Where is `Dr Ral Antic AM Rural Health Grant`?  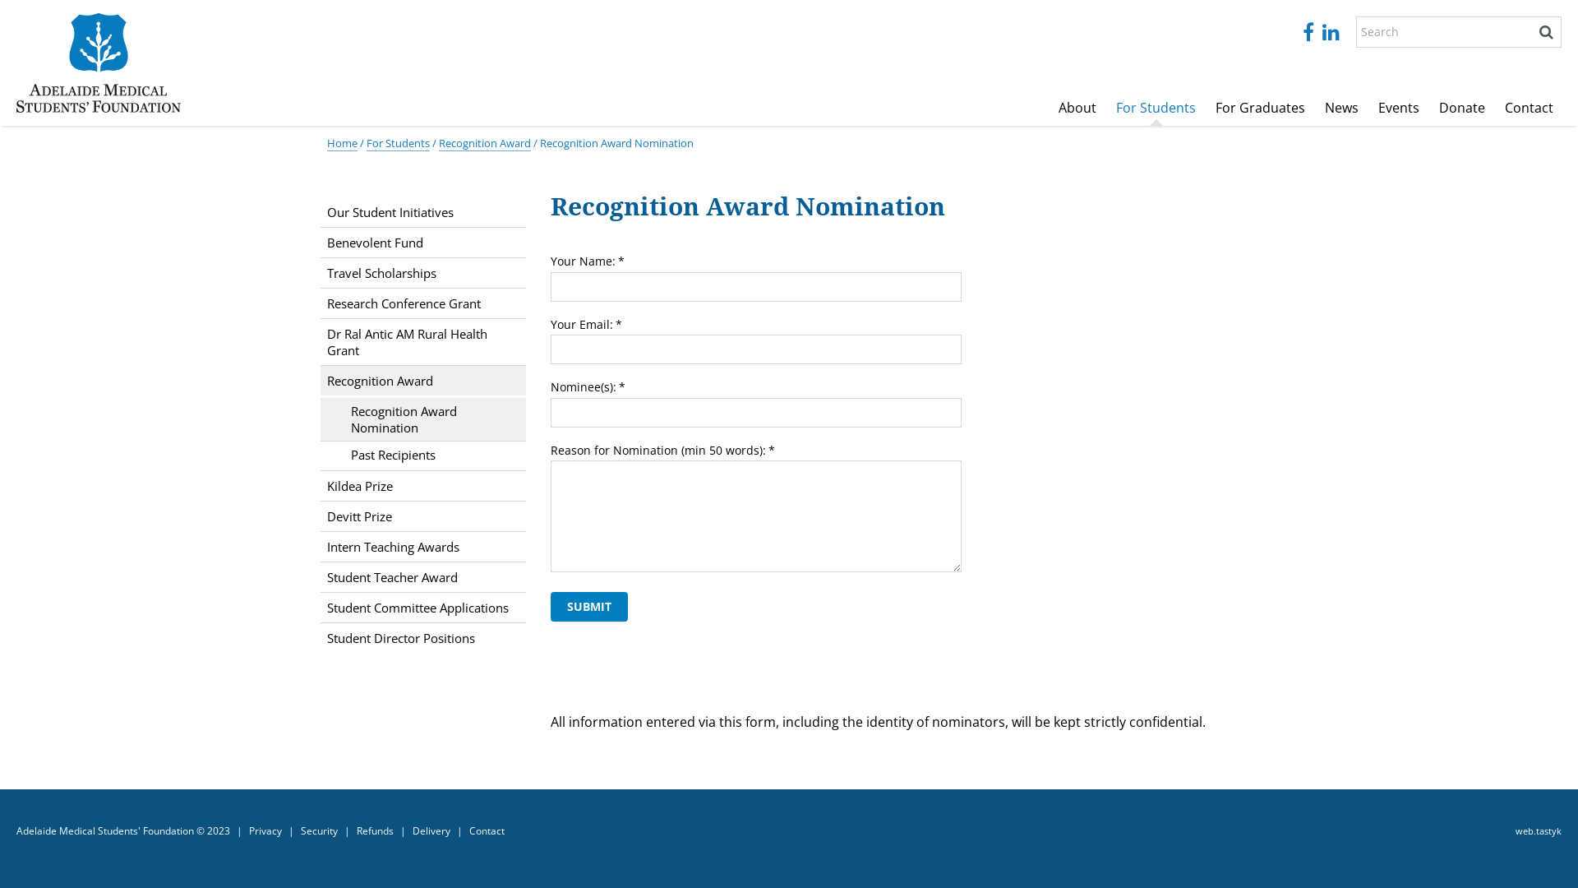 Dr Ral Antic AM Rural Health Grant is located at coordinates (423, 342).